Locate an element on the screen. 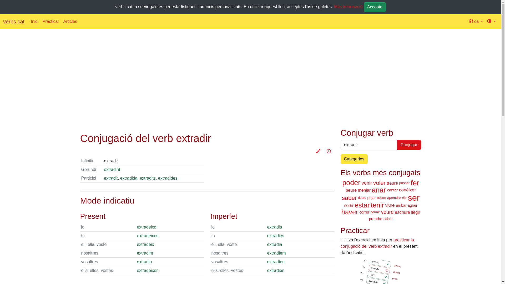 This screenshot has height=284, width=505. escriure is located at coordinates (402, 212).